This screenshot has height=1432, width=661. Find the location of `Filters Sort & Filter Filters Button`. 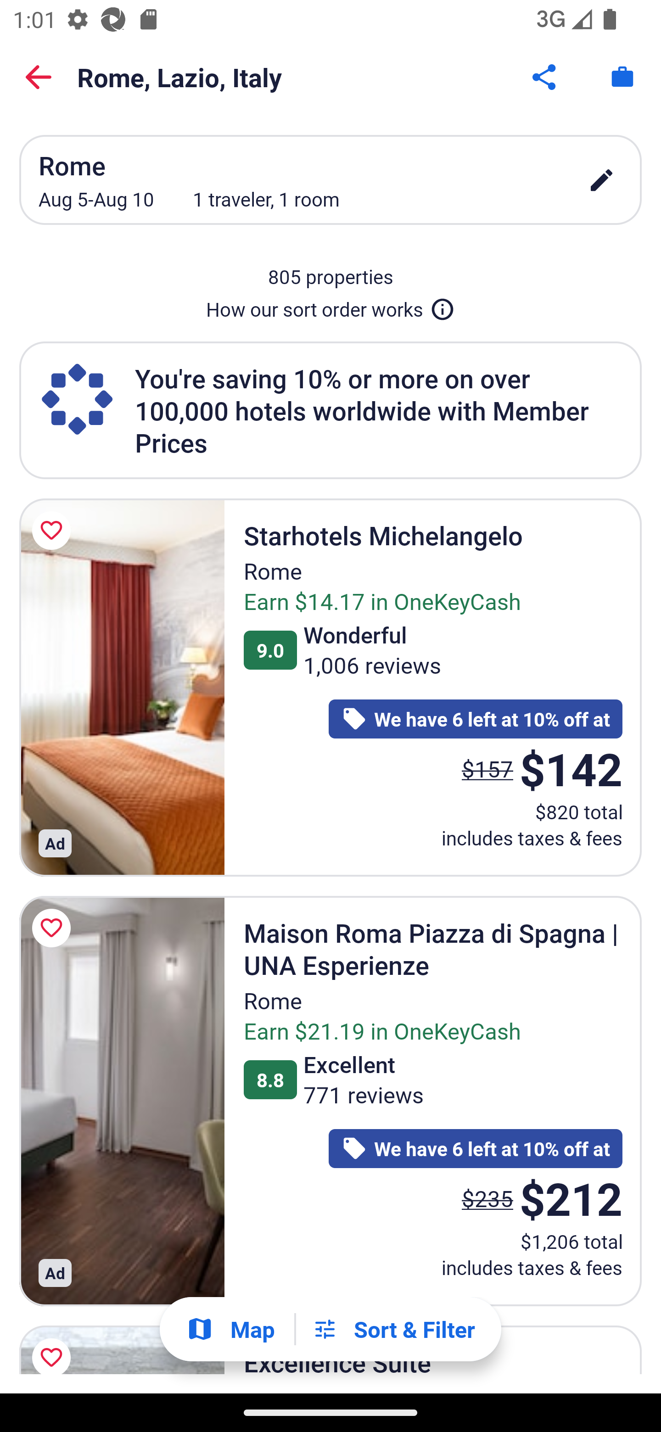

Filters Sort & Filter Filters Button is located at coordinates (393, 1329).